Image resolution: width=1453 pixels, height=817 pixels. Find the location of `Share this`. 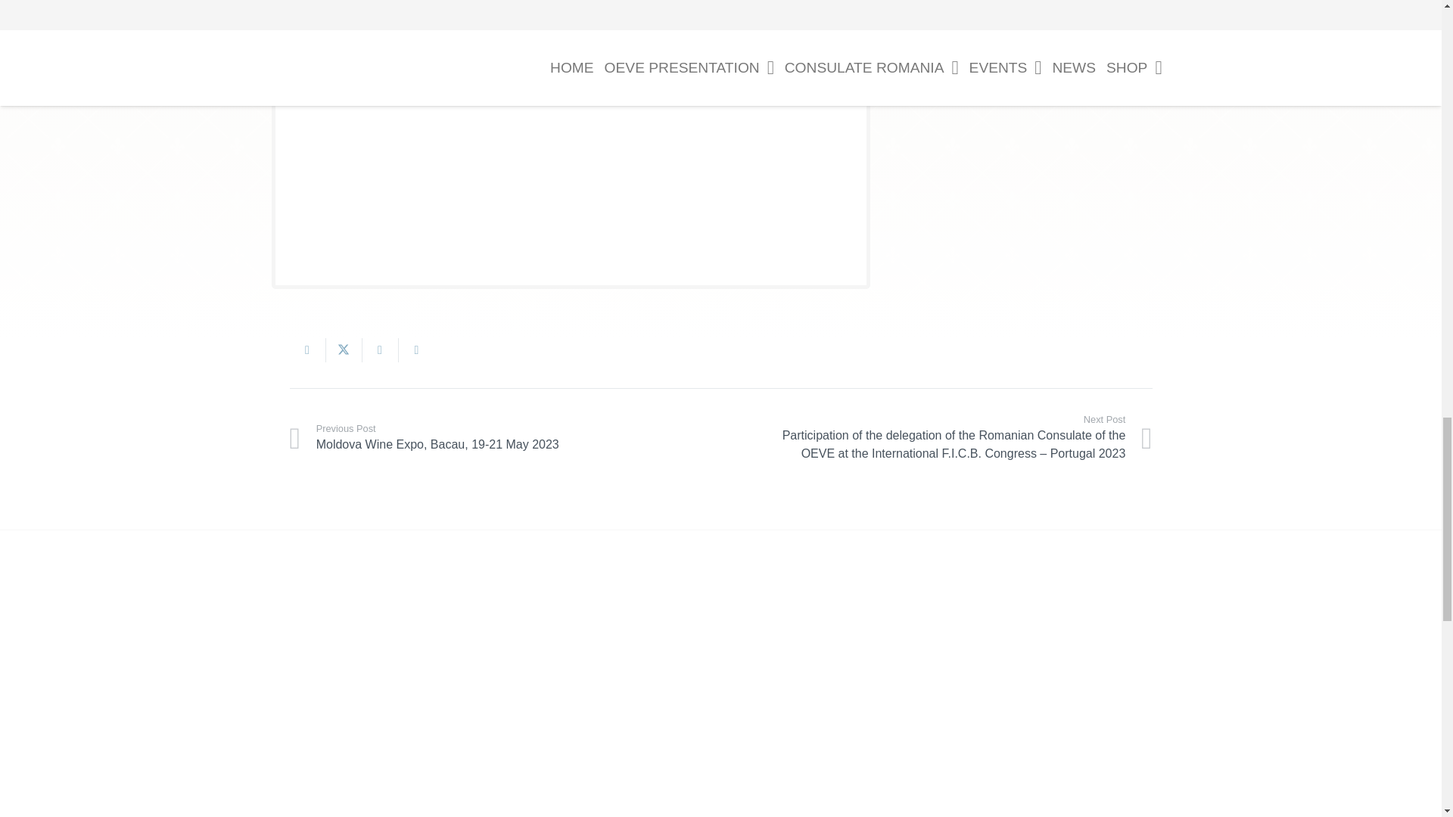

Share this is located at coordinates (380, 350).